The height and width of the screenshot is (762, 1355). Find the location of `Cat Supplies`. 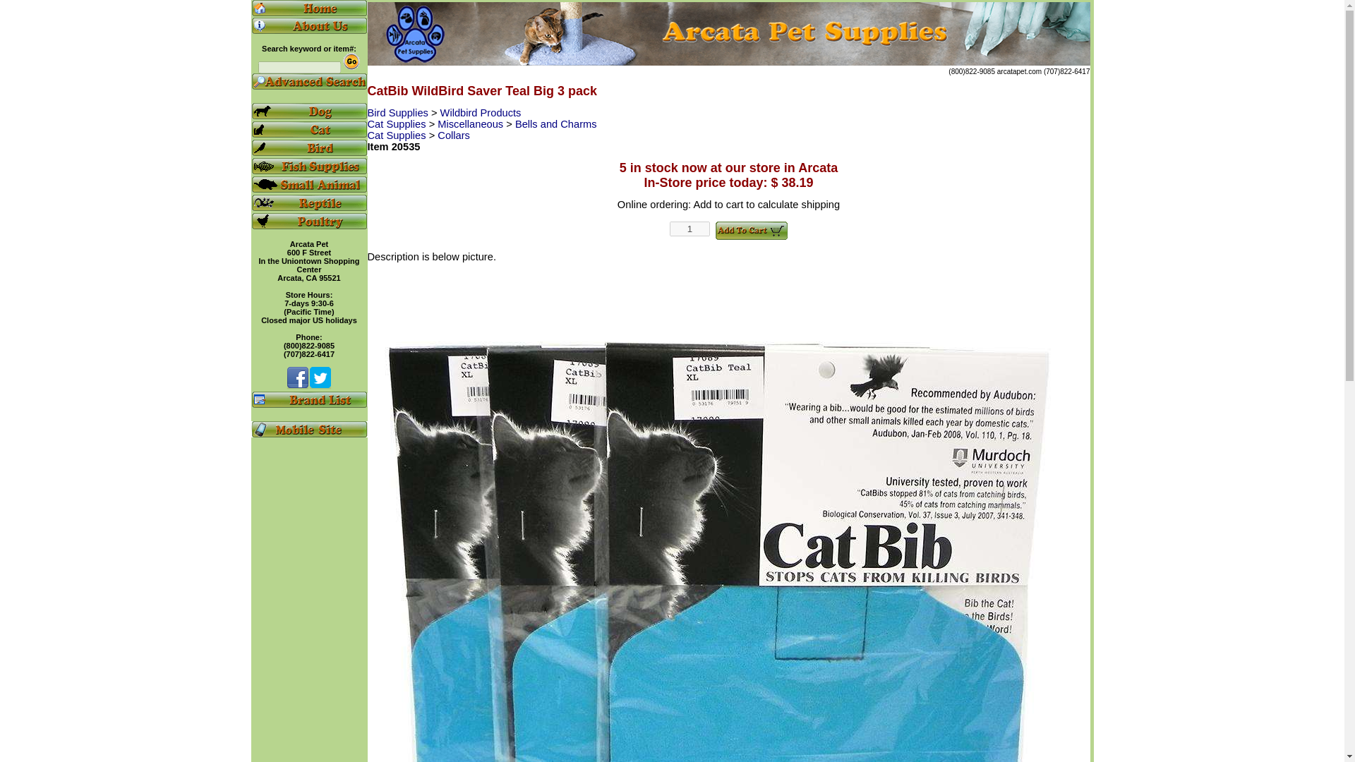

Cat Supplies is located at coordinates (397, 135).